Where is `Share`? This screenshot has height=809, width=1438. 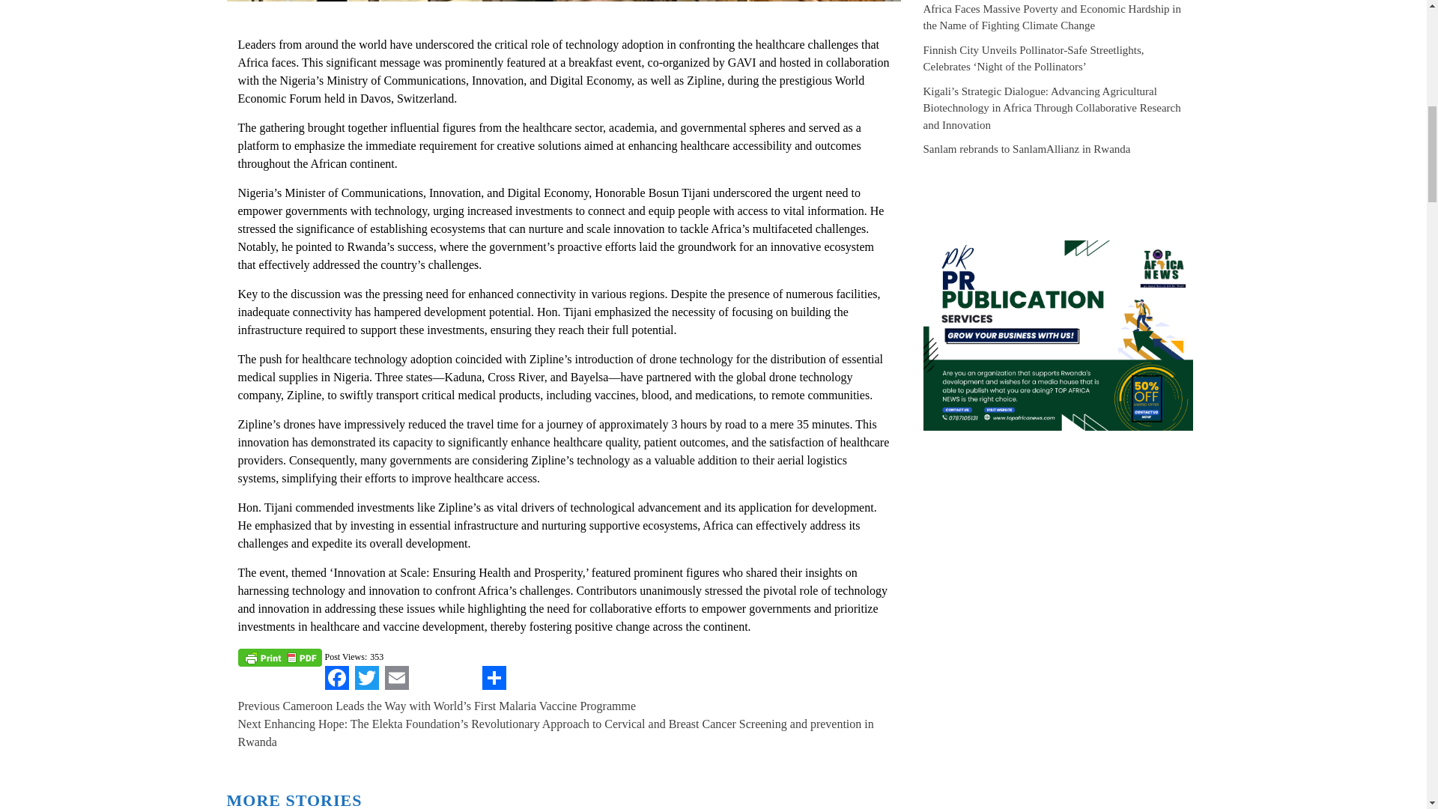 Share is located at coordinates (494, 677).